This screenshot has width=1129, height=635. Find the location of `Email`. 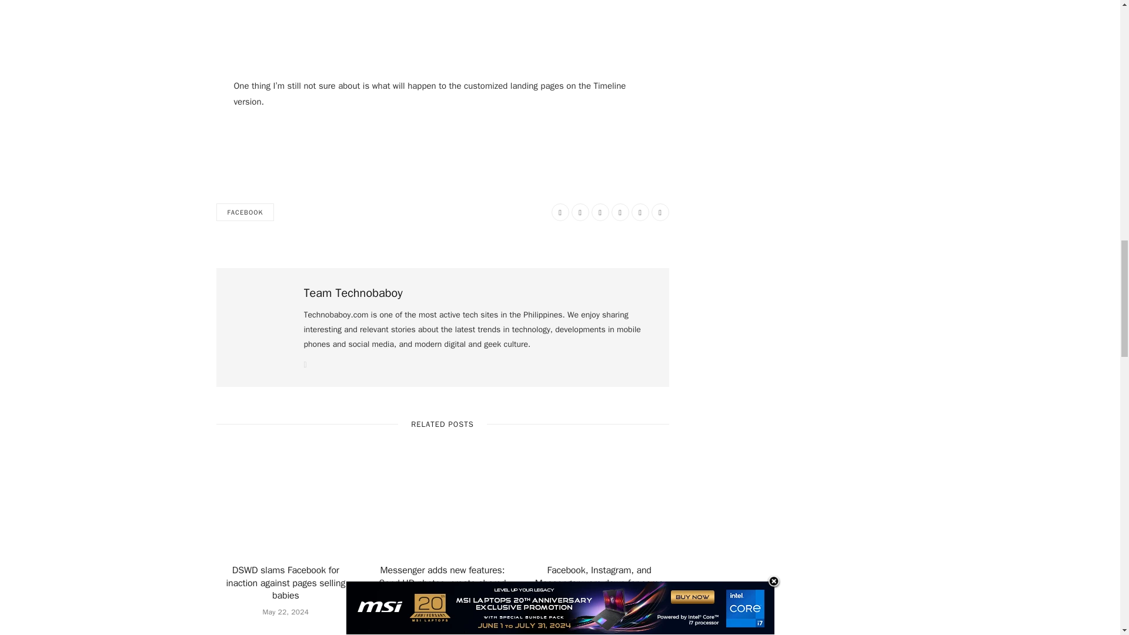

Email is located at coordinates (660, 212).